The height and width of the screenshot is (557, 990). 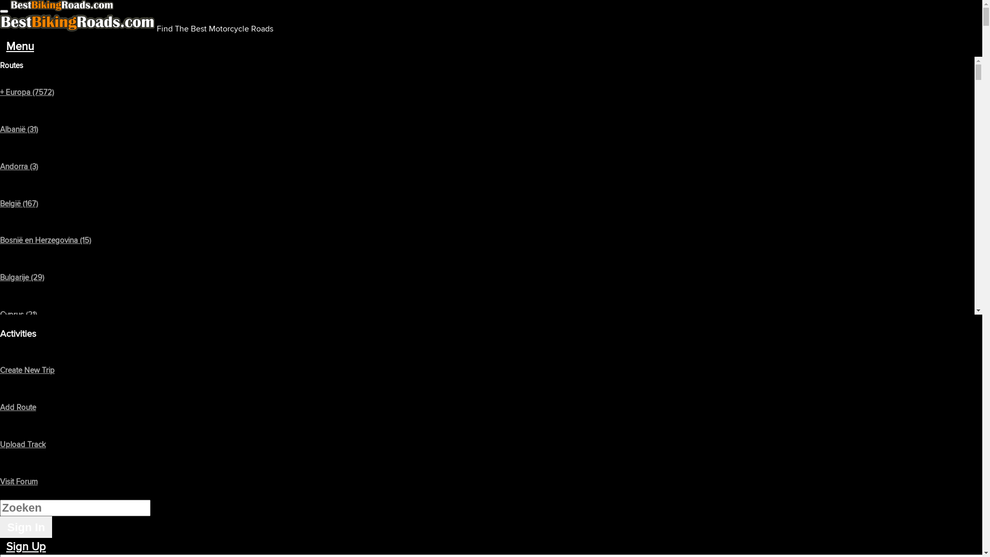 What do you see at coordinates (27, 92) in the screenshot?
I see `+ Europa (7572)` at bounding box center [27, 92].